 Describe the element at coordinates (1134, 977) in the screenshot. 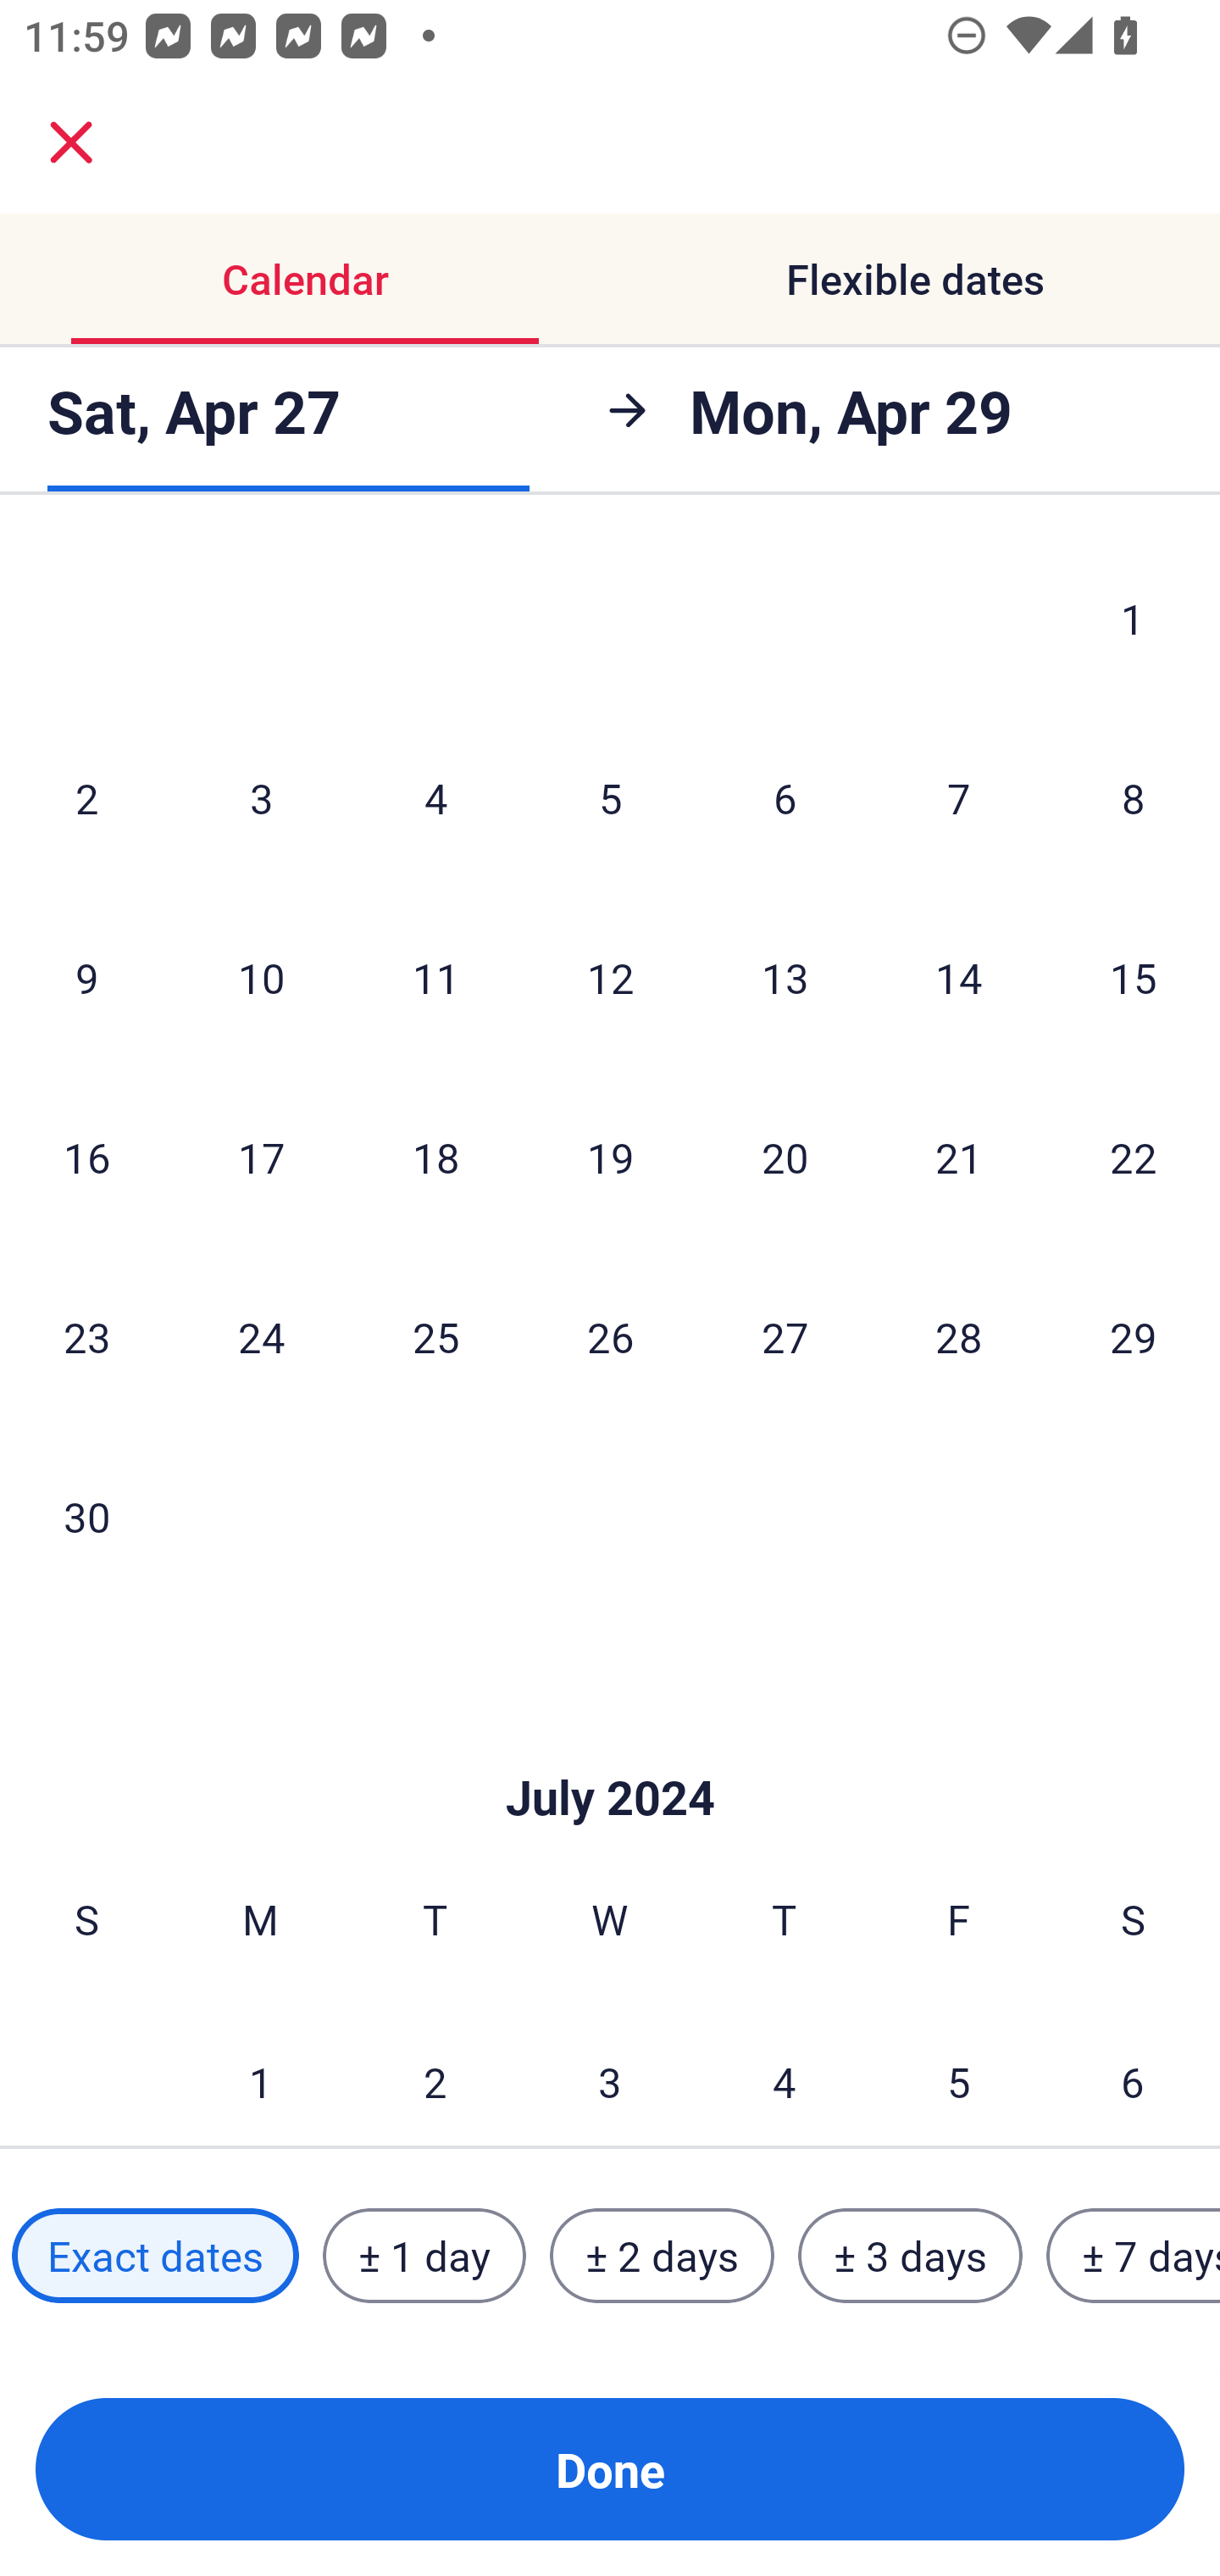

I see `15 Saturday, June 15, 2024` at that location.